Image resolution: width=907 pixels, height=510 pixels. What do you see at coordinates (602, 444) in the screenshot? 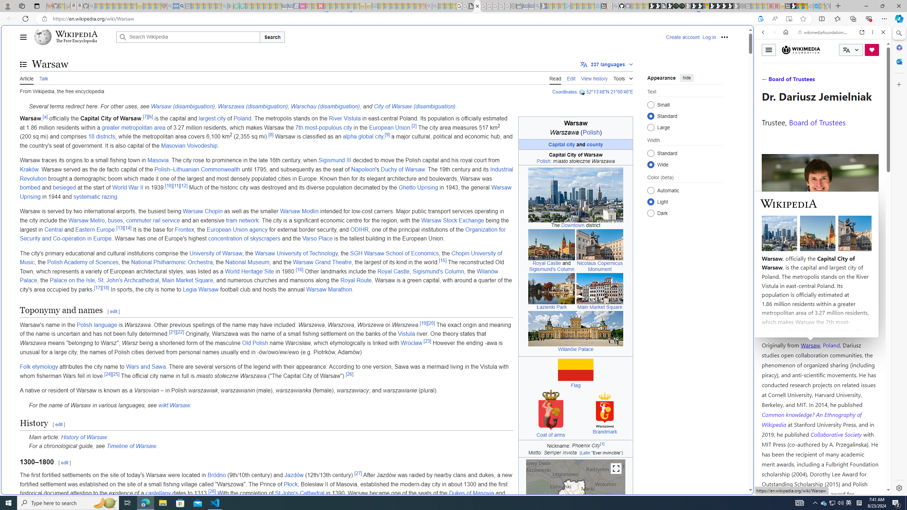
I see `[1]` at bounding box center [602, 444].